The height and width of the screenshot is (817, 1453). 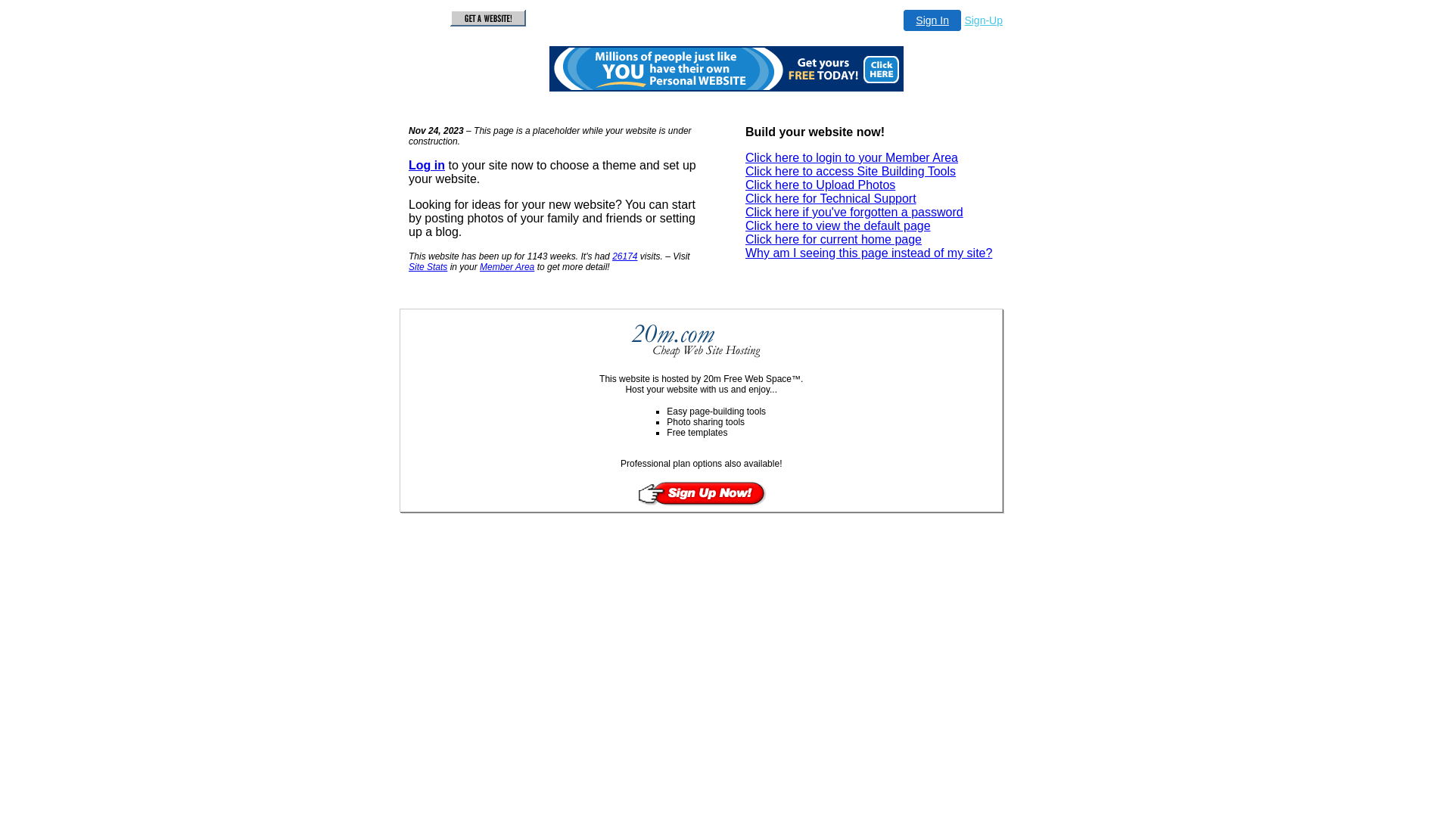 I want to click on Click here to access Site Building Tools, so click(x=851, y=171).